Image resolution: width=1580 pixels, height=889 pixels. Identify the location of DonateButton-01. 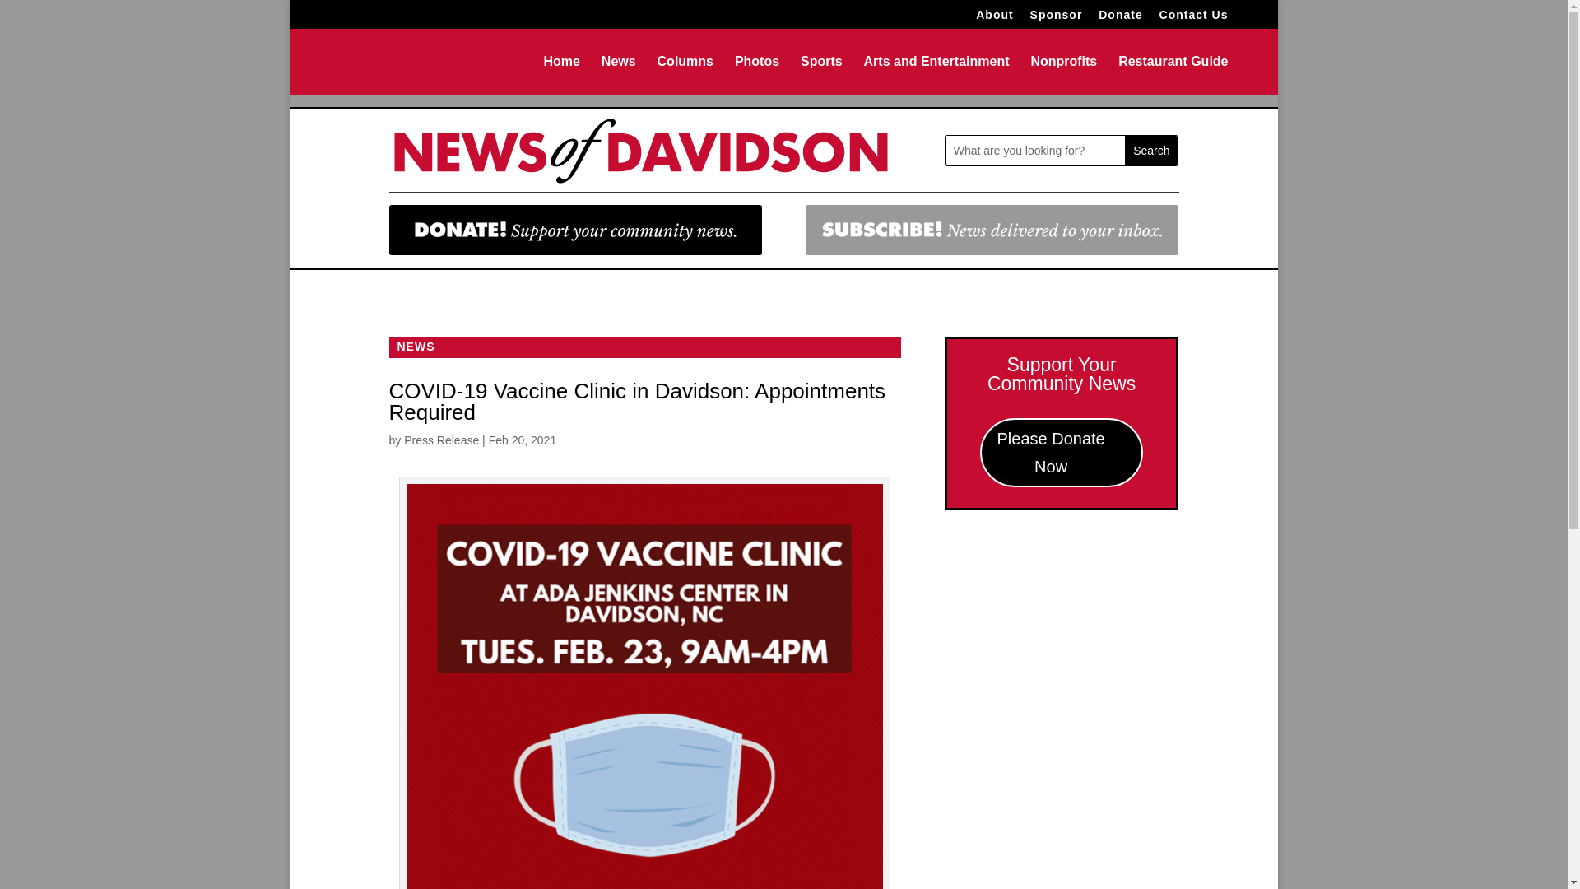
(574, 230).